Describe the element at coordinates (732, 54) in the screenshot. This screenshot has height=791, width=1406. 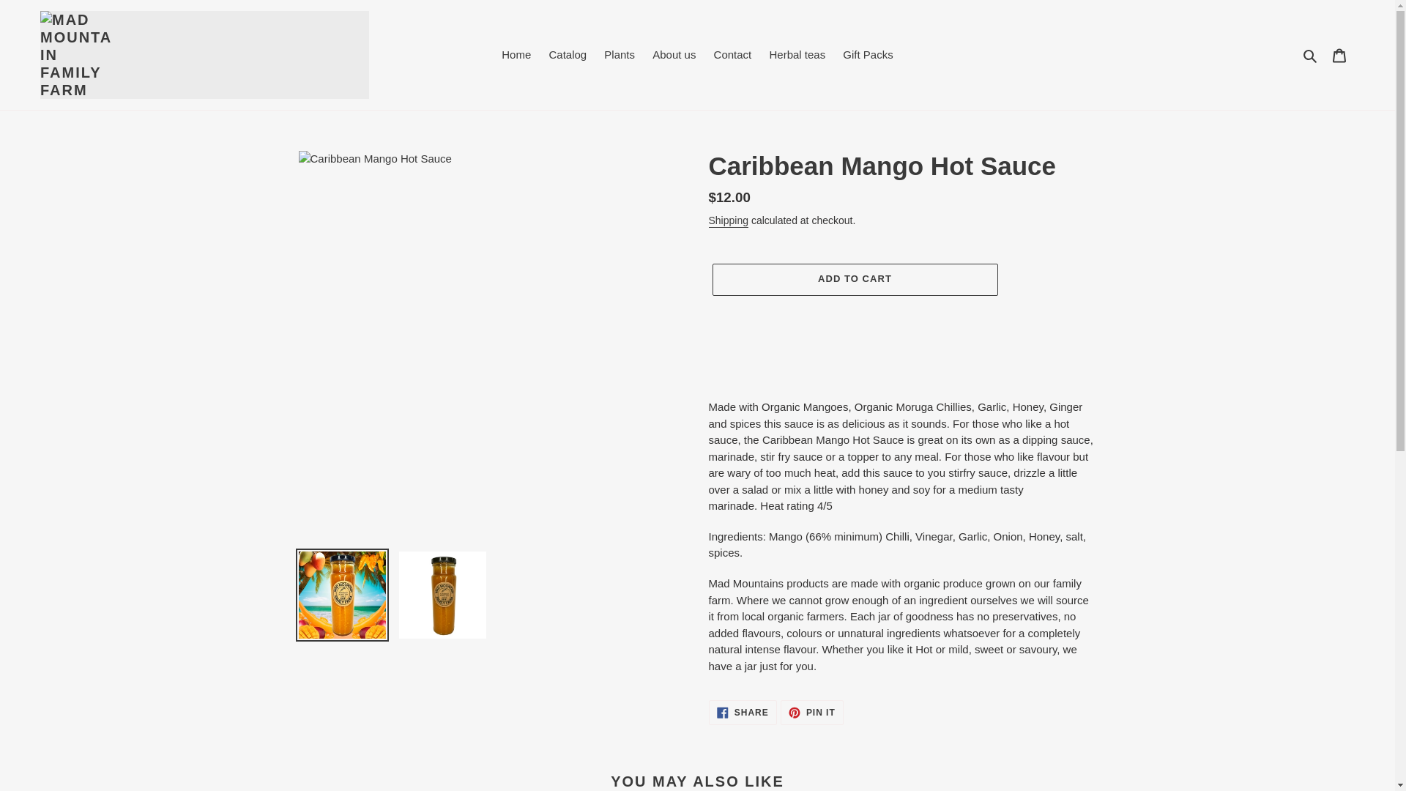
I see `Contact` at that location.